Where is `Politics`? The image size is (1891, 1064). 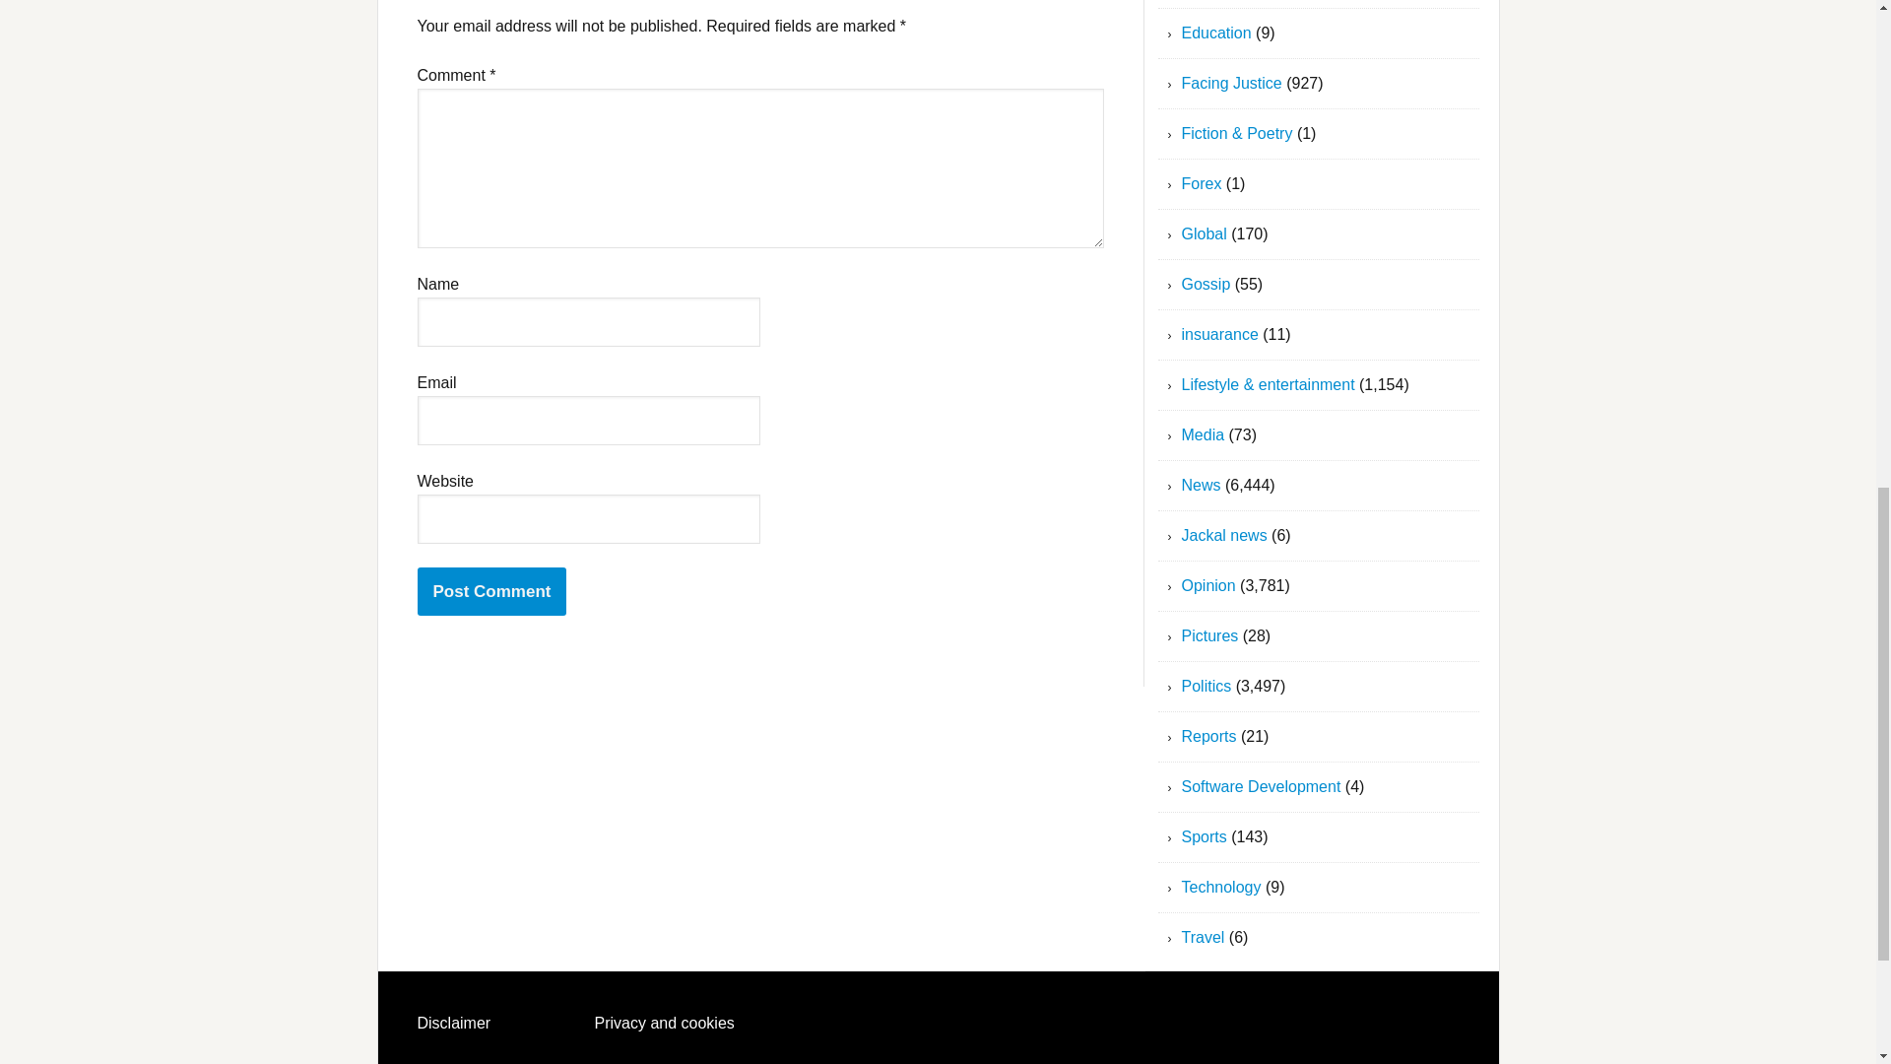
Politics is located at coordinates (1207, 686).